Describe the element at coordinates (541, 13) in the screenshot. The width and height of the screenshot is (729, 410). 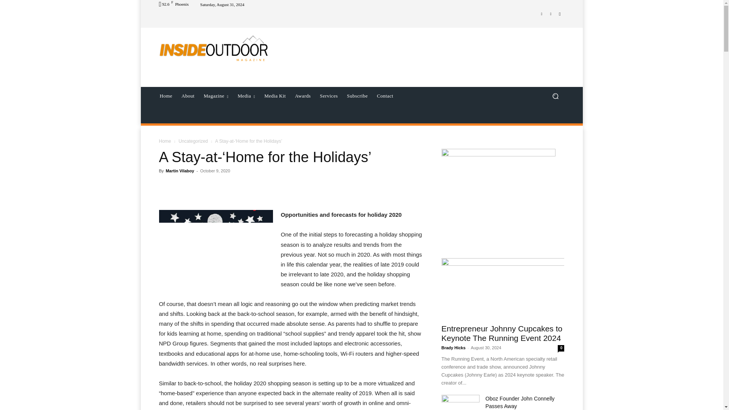
I see `Linkedin` at that location.